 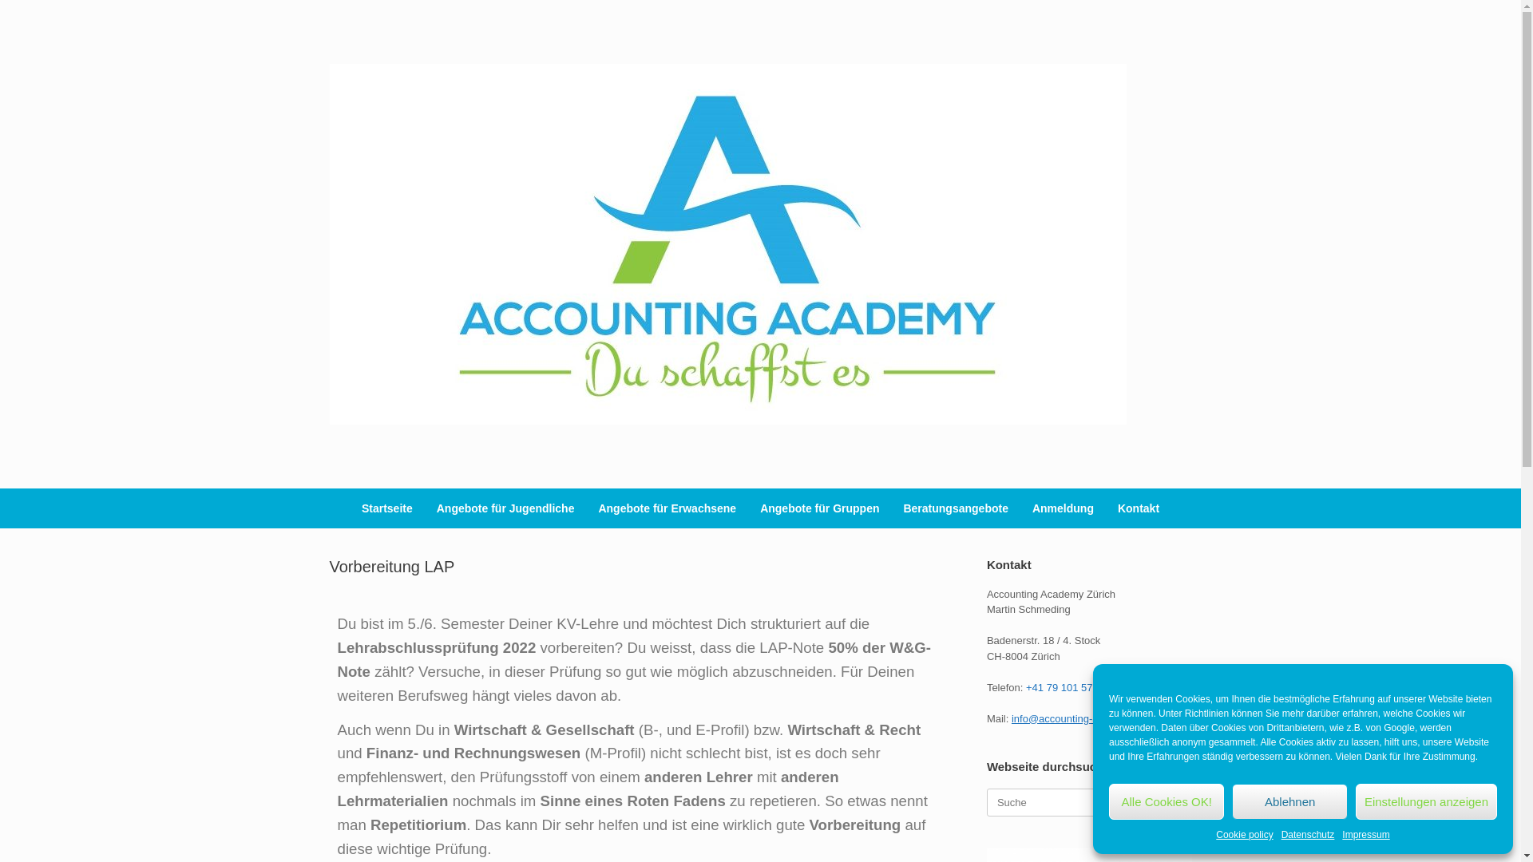 I want to click on Beratungsangebote, so click(x=955, y=508).